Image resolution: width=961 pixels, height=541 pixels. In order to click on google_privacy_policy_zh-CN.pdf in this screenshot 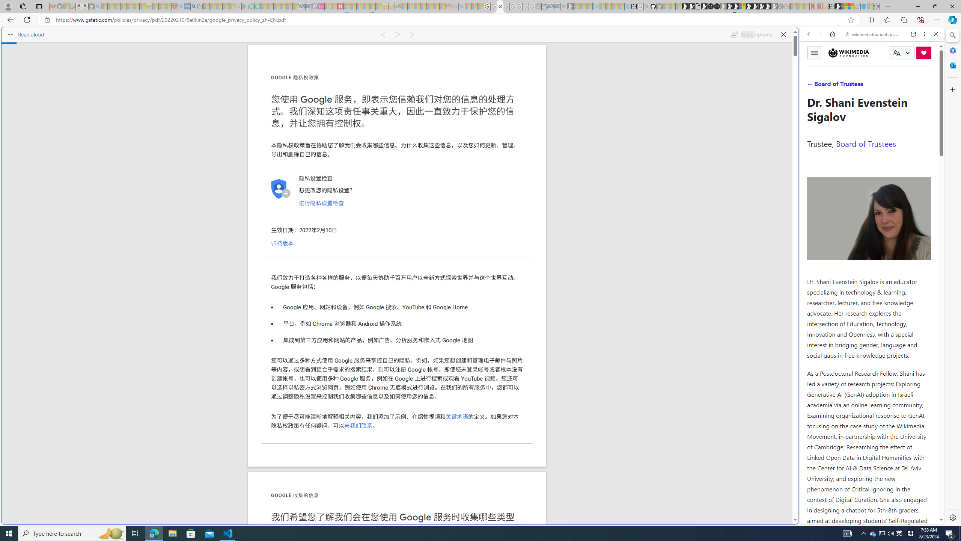, I will do `click(500, 6)`.